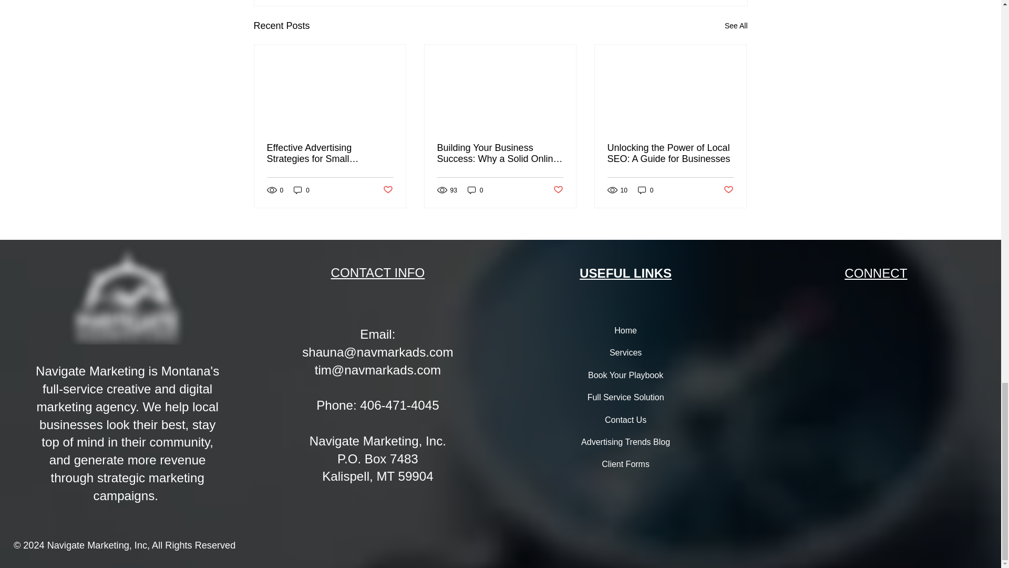 This screenshot has height=568, width=1009. Describe the element at coordinates (625, 353) in the screenshot. I see `Services` at that location.